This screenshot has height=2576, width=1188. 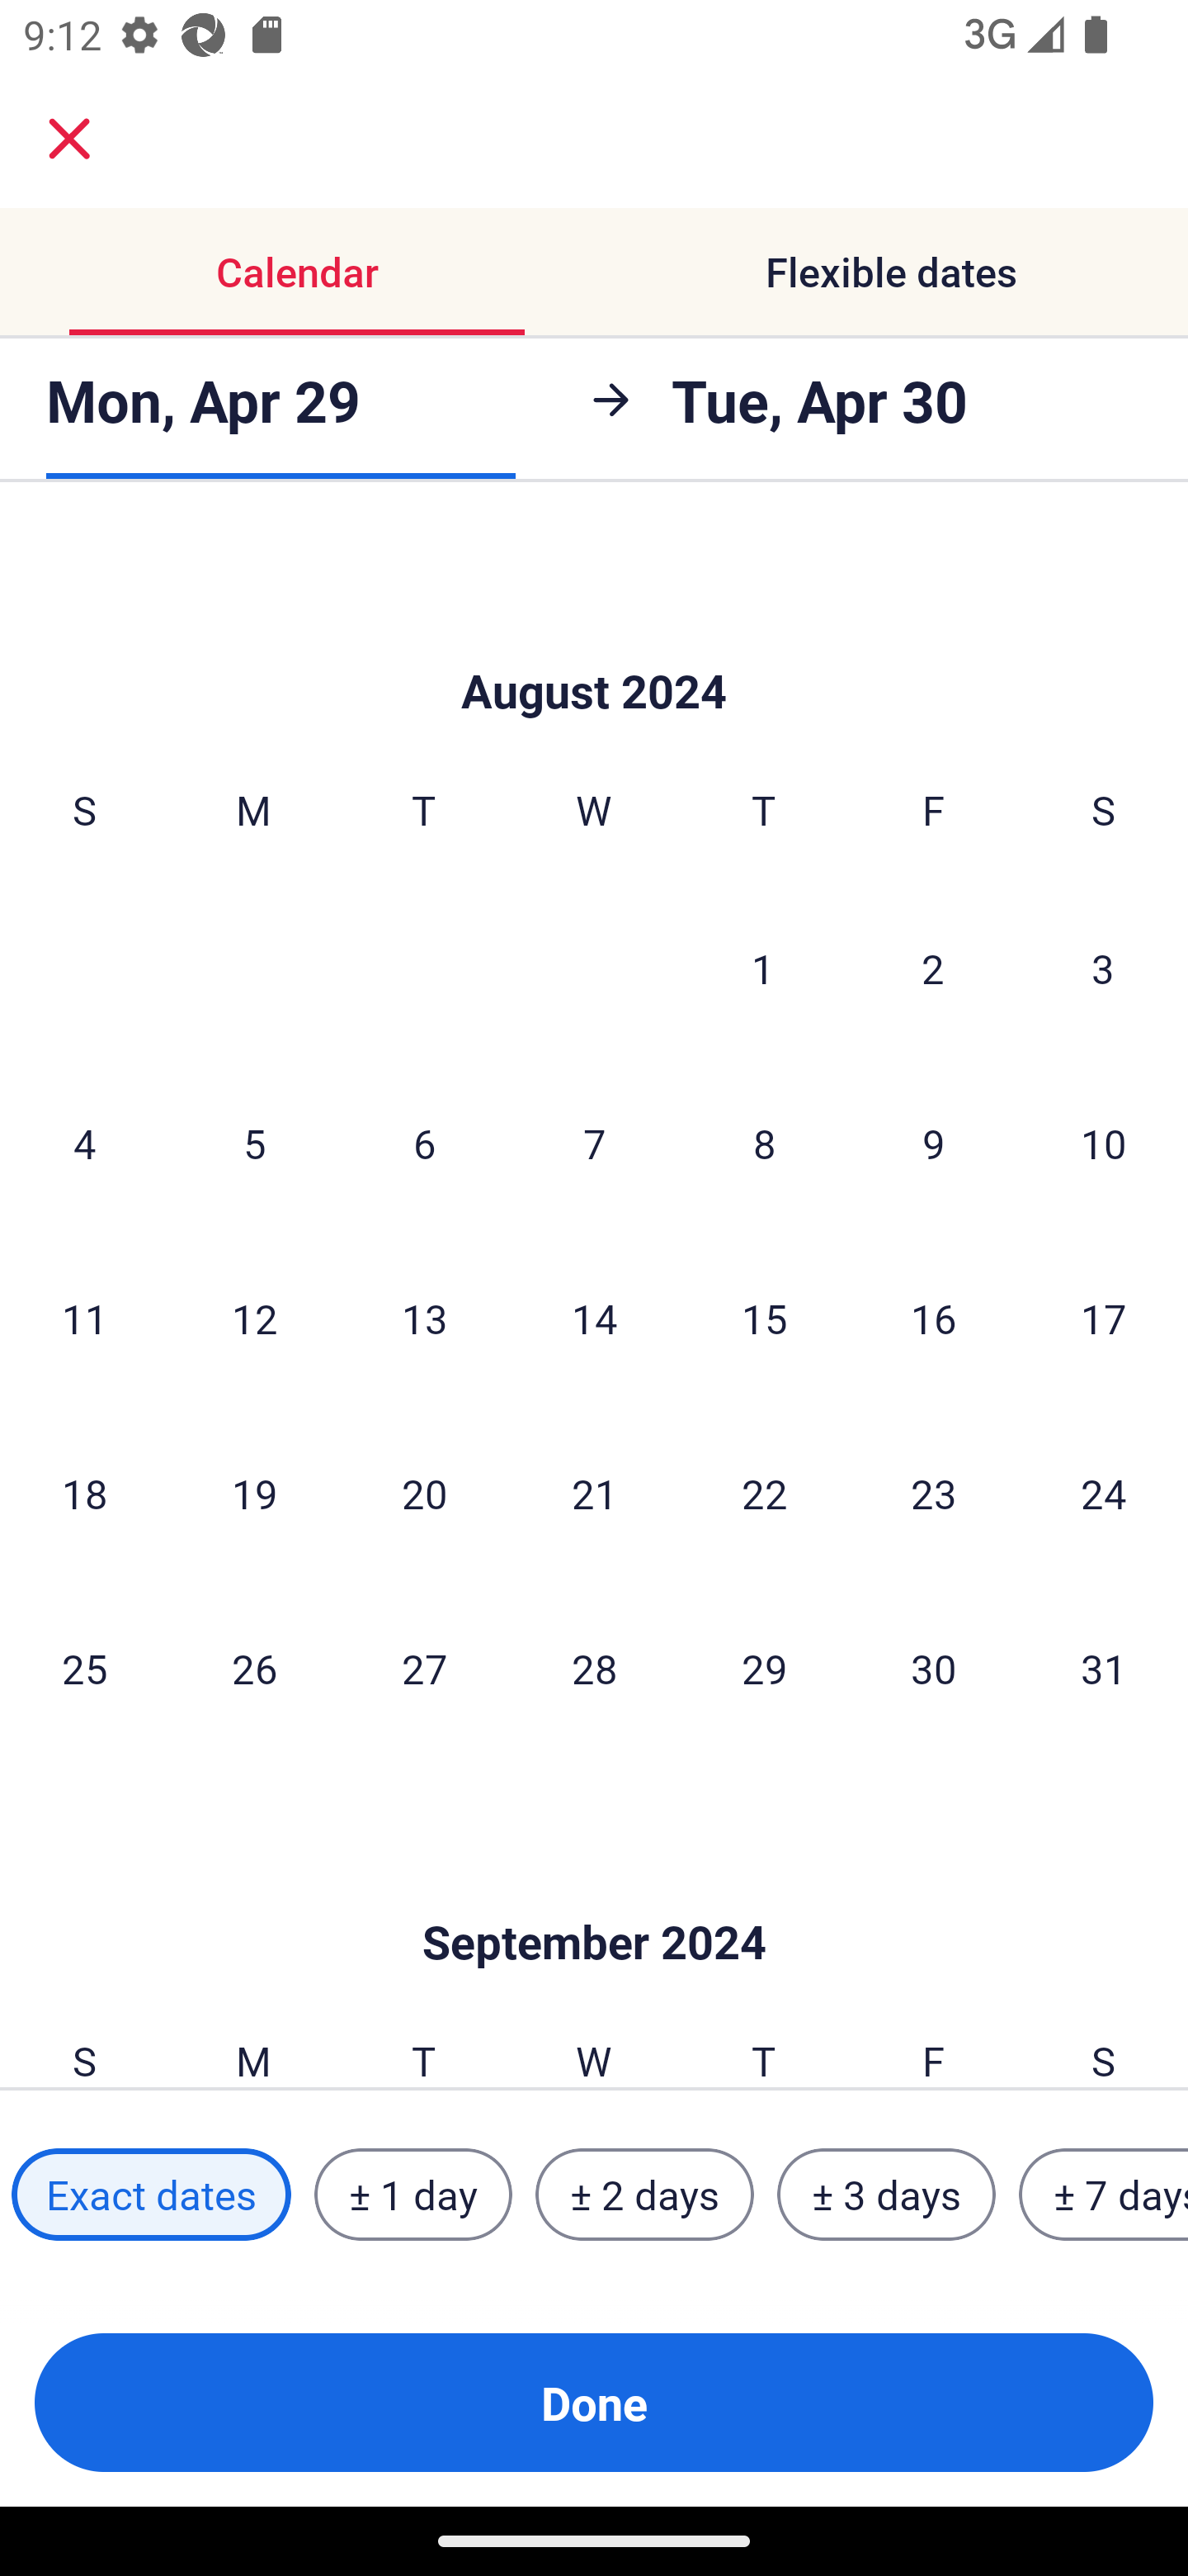 What do you see at coordinates (424, 1144) in the screenshot?
I see `6 Tuesday, August 6, 2024` at bounding box center [424, 1144].